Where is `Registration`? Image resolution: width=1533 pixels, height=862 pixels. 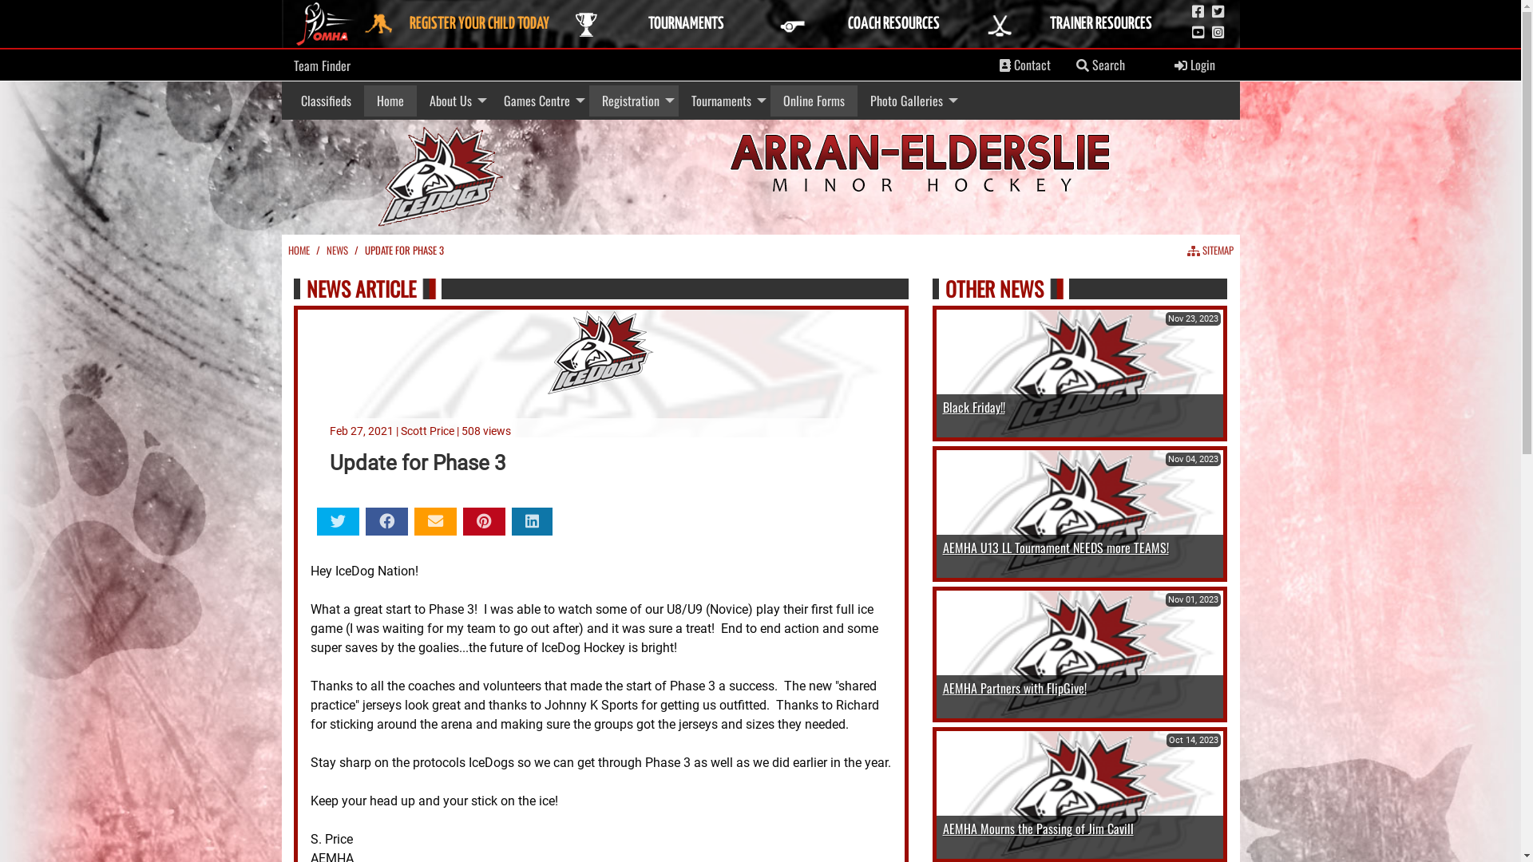
Registration is located at coordinates (634, 101).